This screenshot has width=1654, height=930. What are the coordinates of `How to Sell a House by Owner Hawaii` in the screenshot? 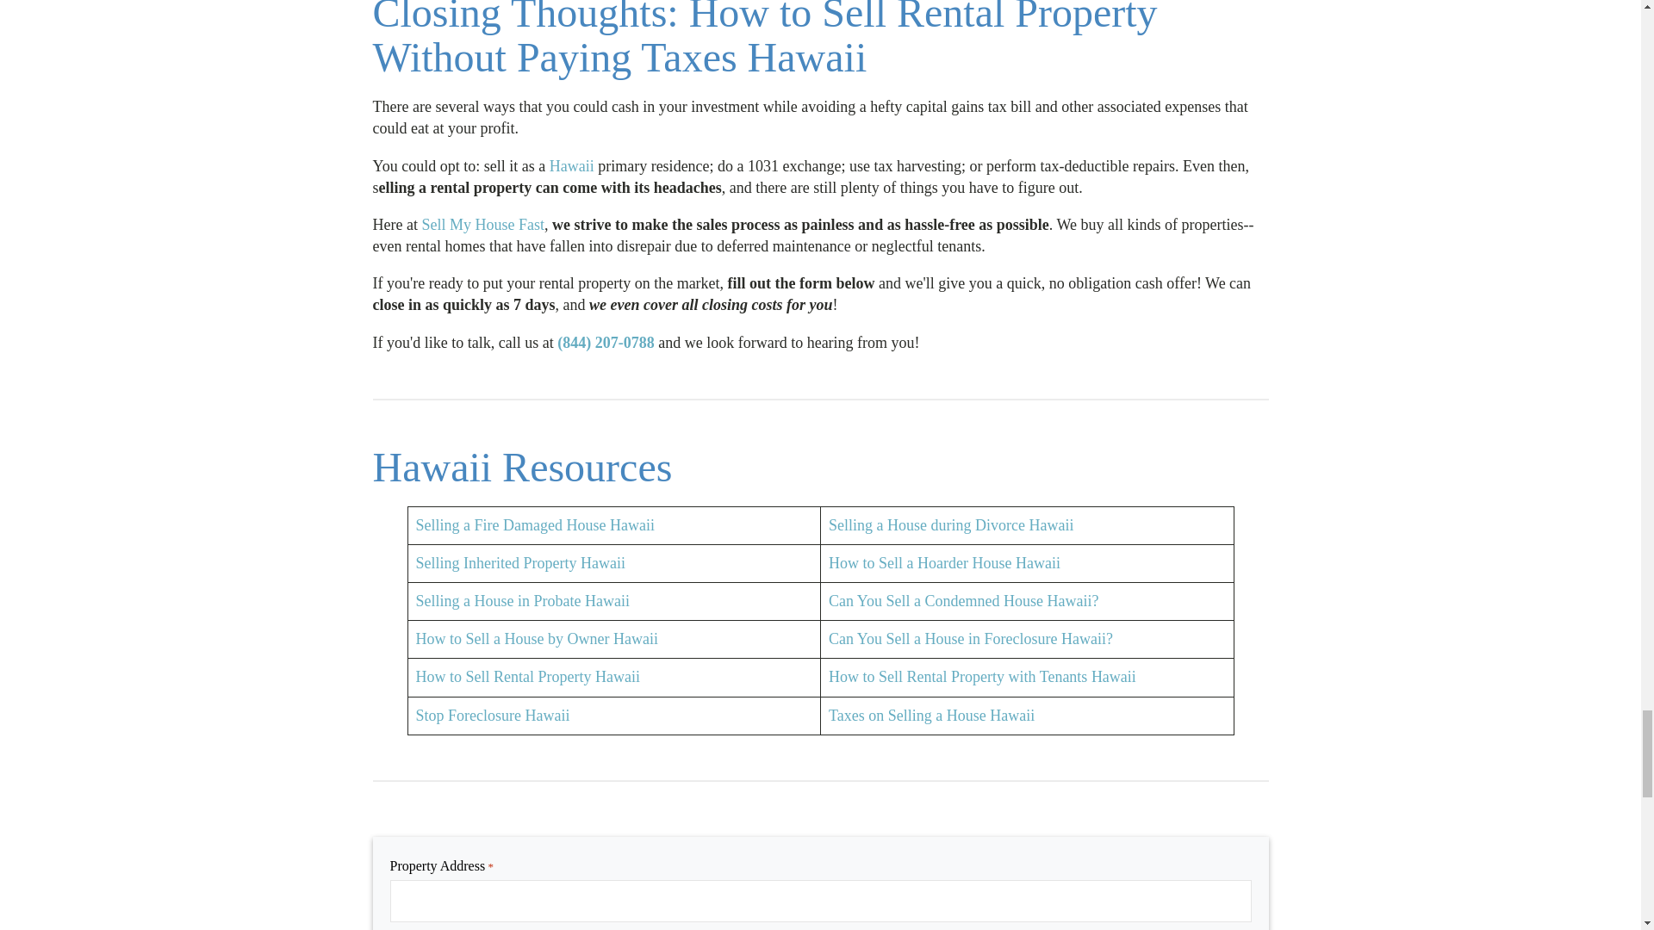 It's located at (536, 639).